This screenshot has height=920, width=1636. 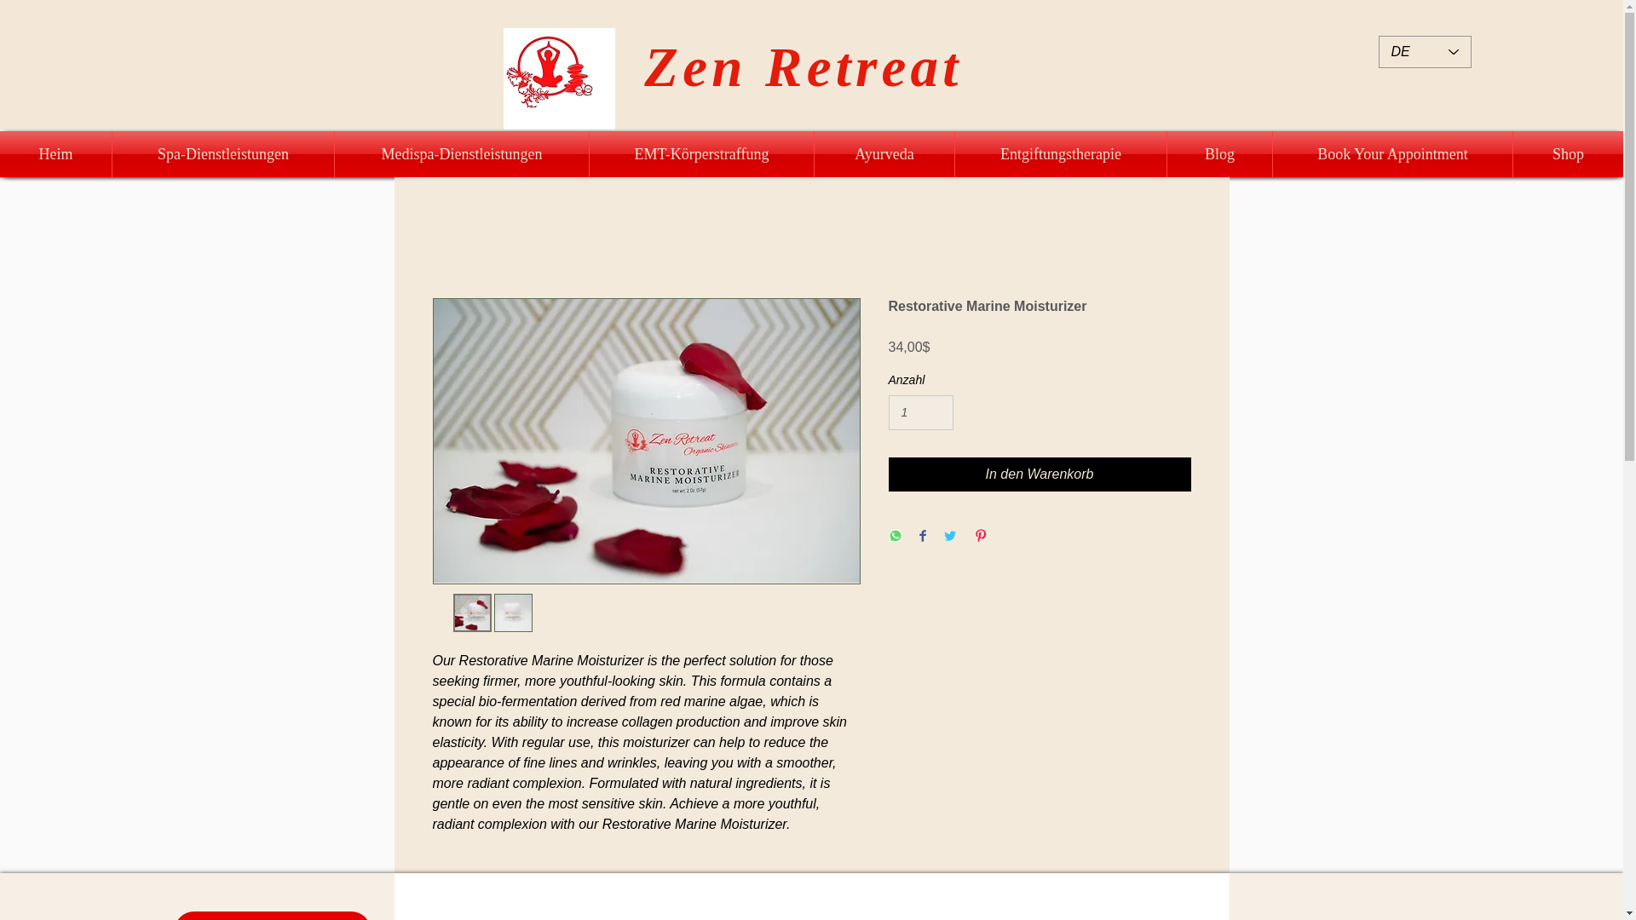 I want to click on In den Warenkorb, so click(x=1040, y=474).